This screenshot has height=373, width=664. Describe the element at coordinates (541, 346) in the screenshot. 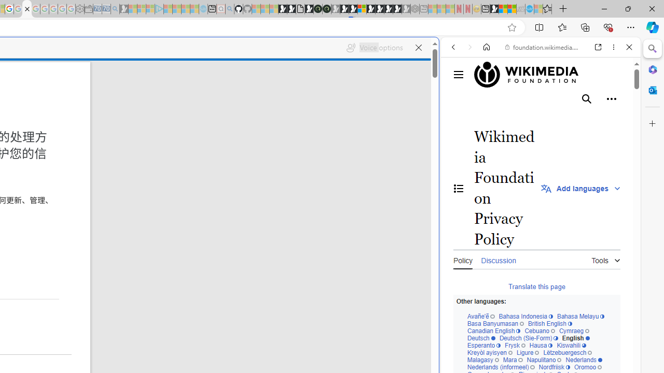

I see `Hausa` at that location.